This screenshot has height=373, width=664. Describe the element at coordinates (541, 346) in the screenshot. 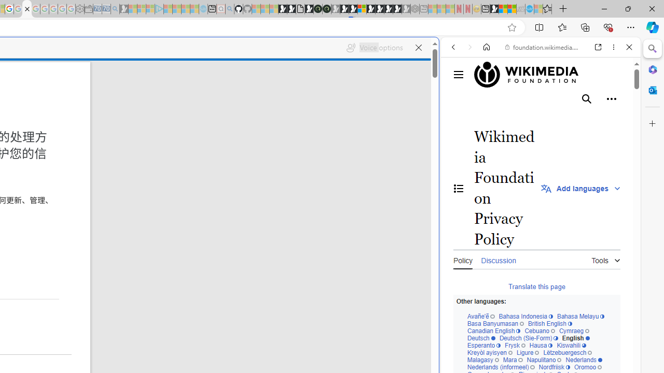

I see `Hausa` at that location.